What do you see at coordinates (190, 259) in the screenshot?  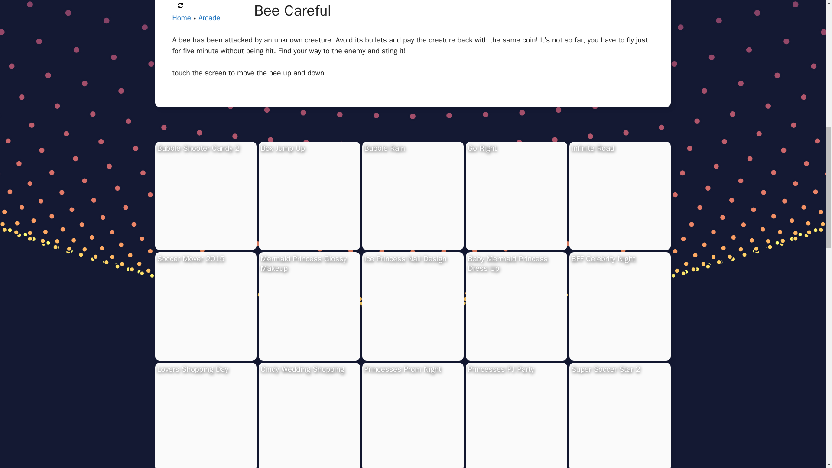 I see `Soccer Mover 2015` at bounding box center [190, 259].